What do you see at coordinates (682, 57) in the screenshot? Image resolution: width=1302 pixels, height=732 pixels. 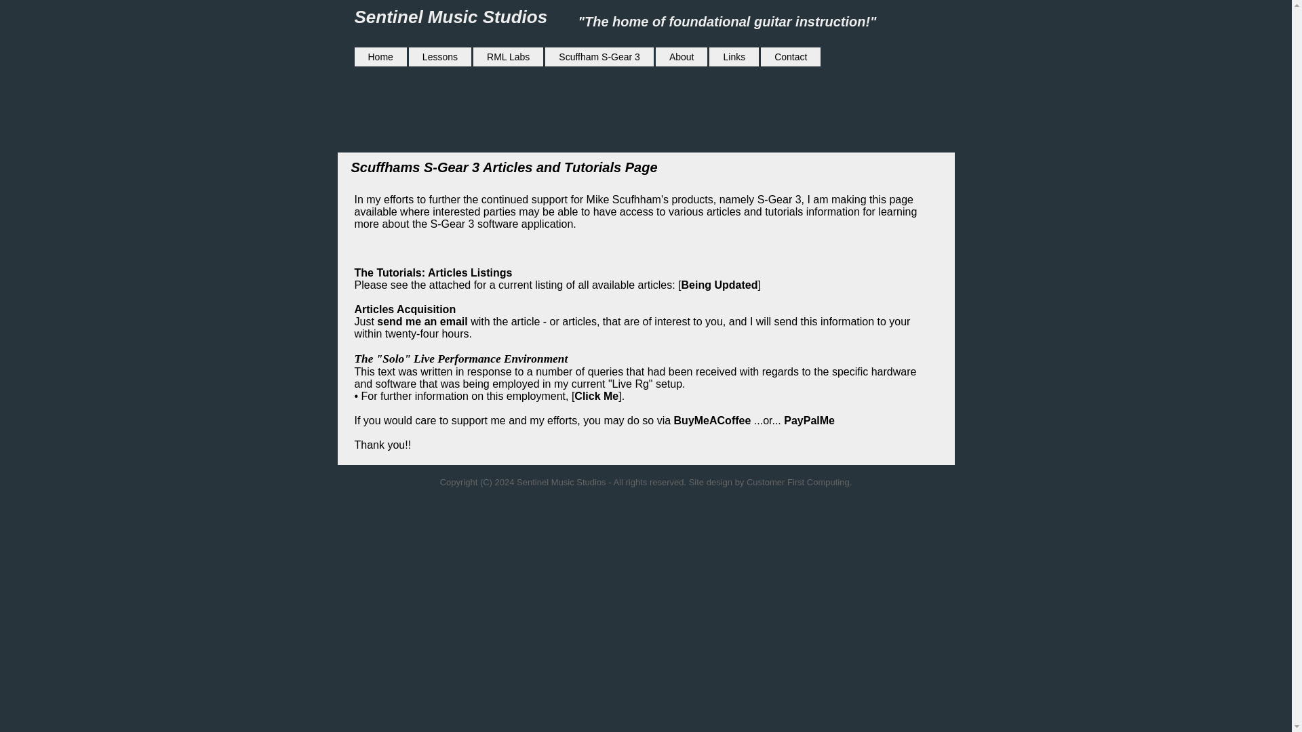 I see `About` at bounding box center [682, 57].